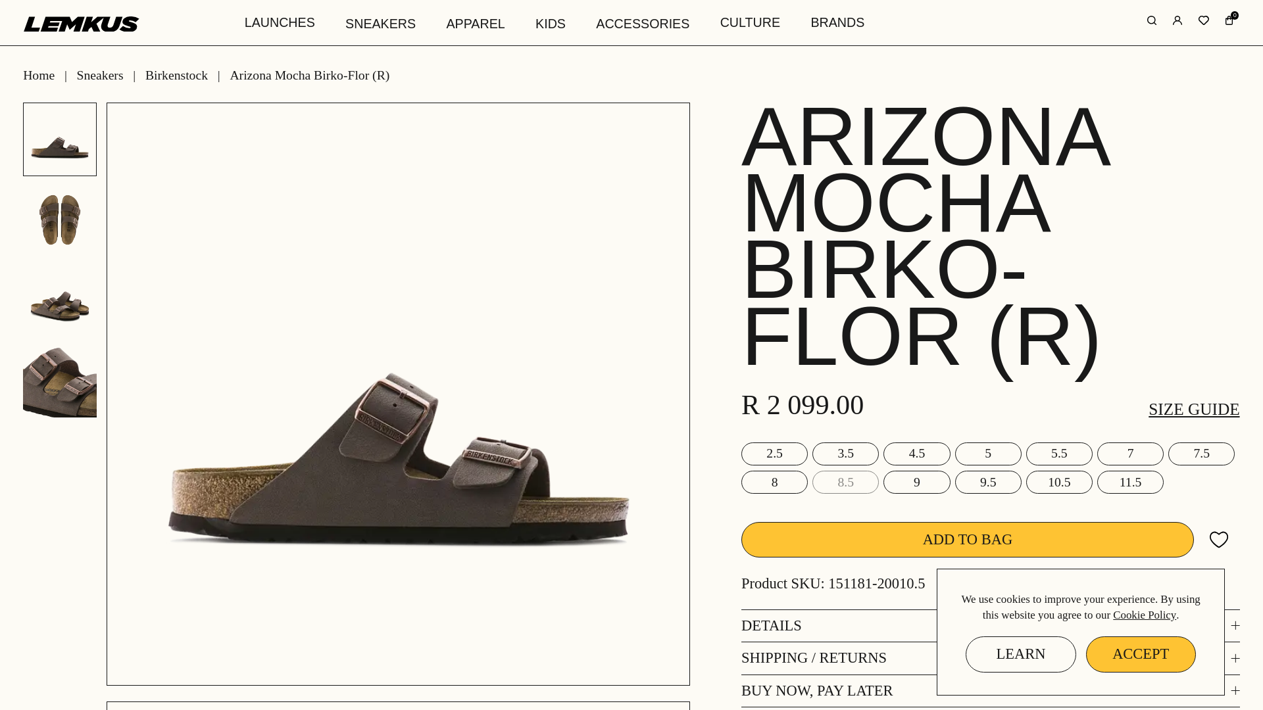  I want to click on LAUNCHES, so click(279, 24).